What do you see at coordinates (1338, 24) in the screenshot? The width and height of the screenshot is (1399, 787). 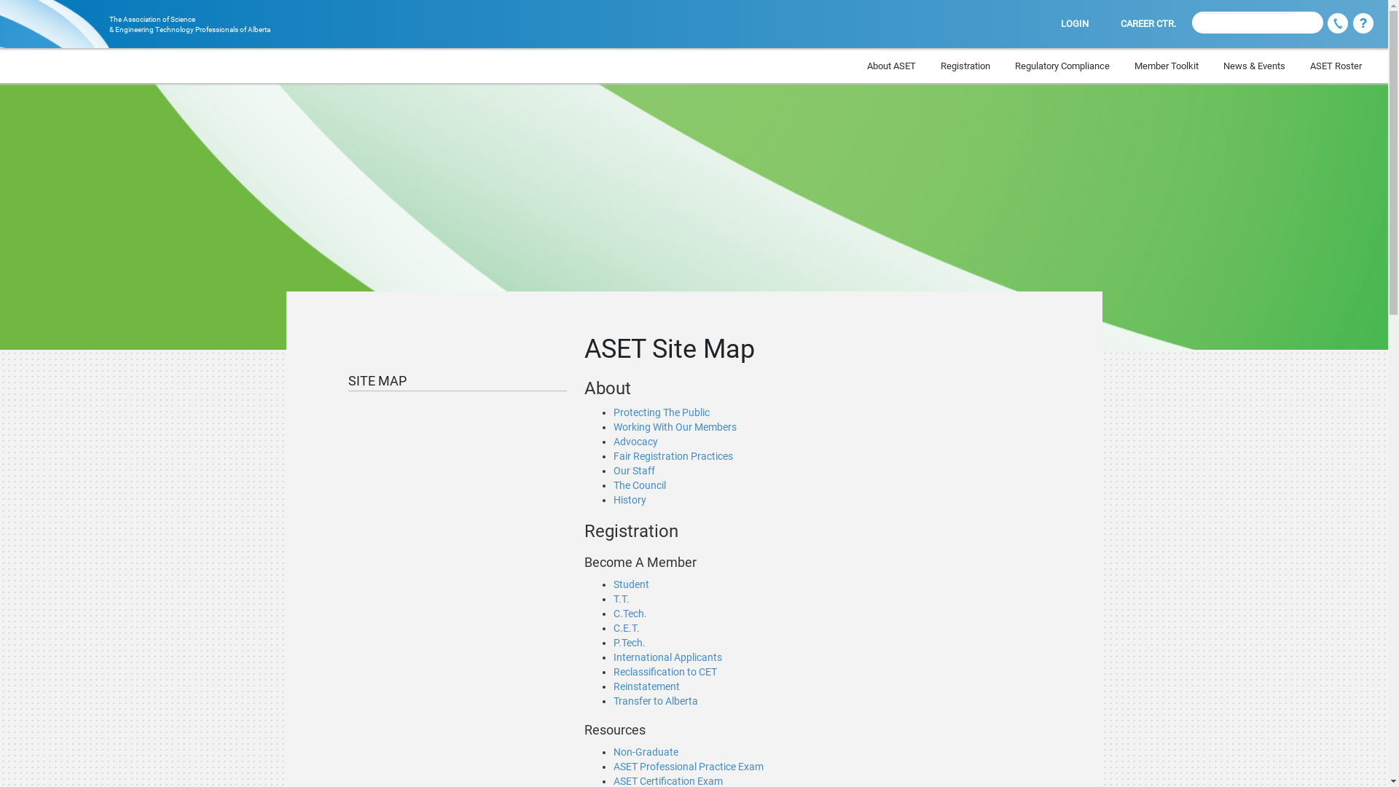 I see `CONTACT` at bounding box center [1338, 24].